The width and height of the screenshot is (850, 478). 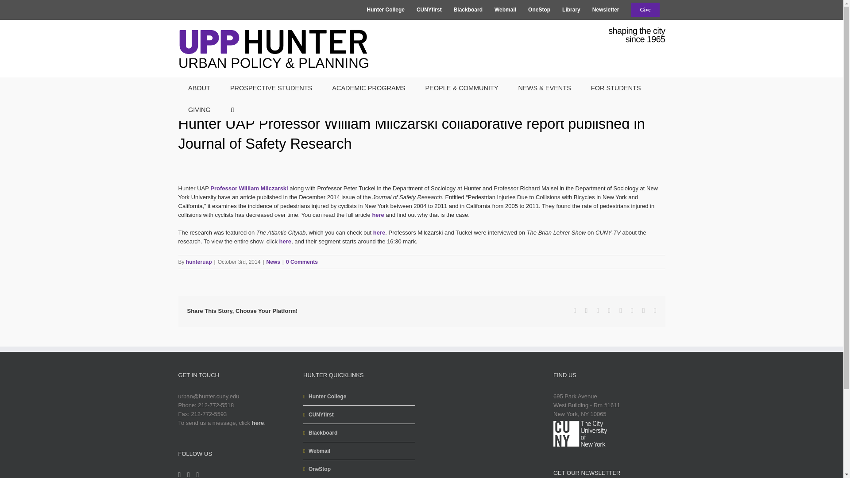 What do you see at coordinates (505, 10) in the screenshot?
I see `Webmail` at bounding box center [505, 10].